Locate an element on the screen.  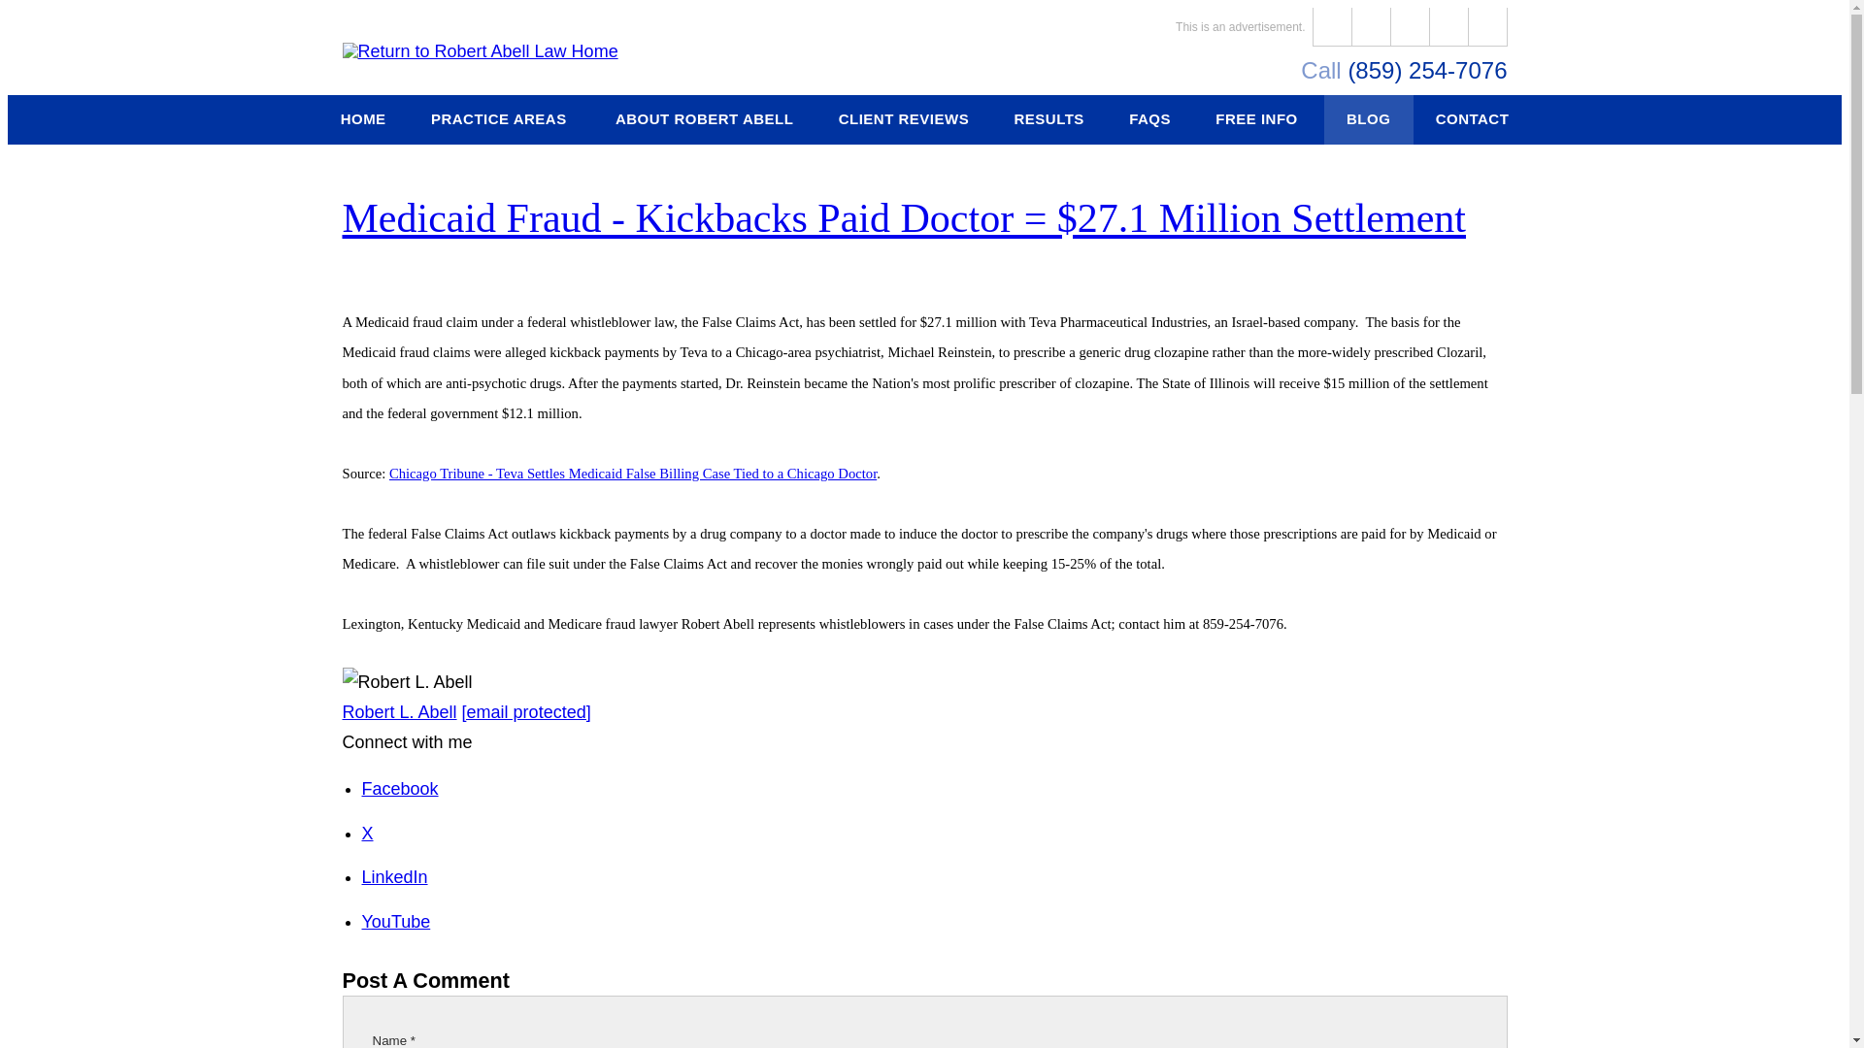
FREE INFO is located at coordinates (1258, 120).